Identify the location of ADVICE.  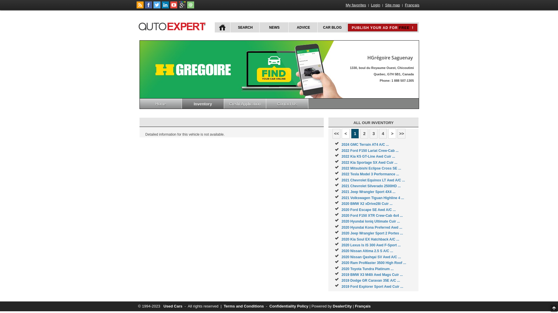
(303, 27).